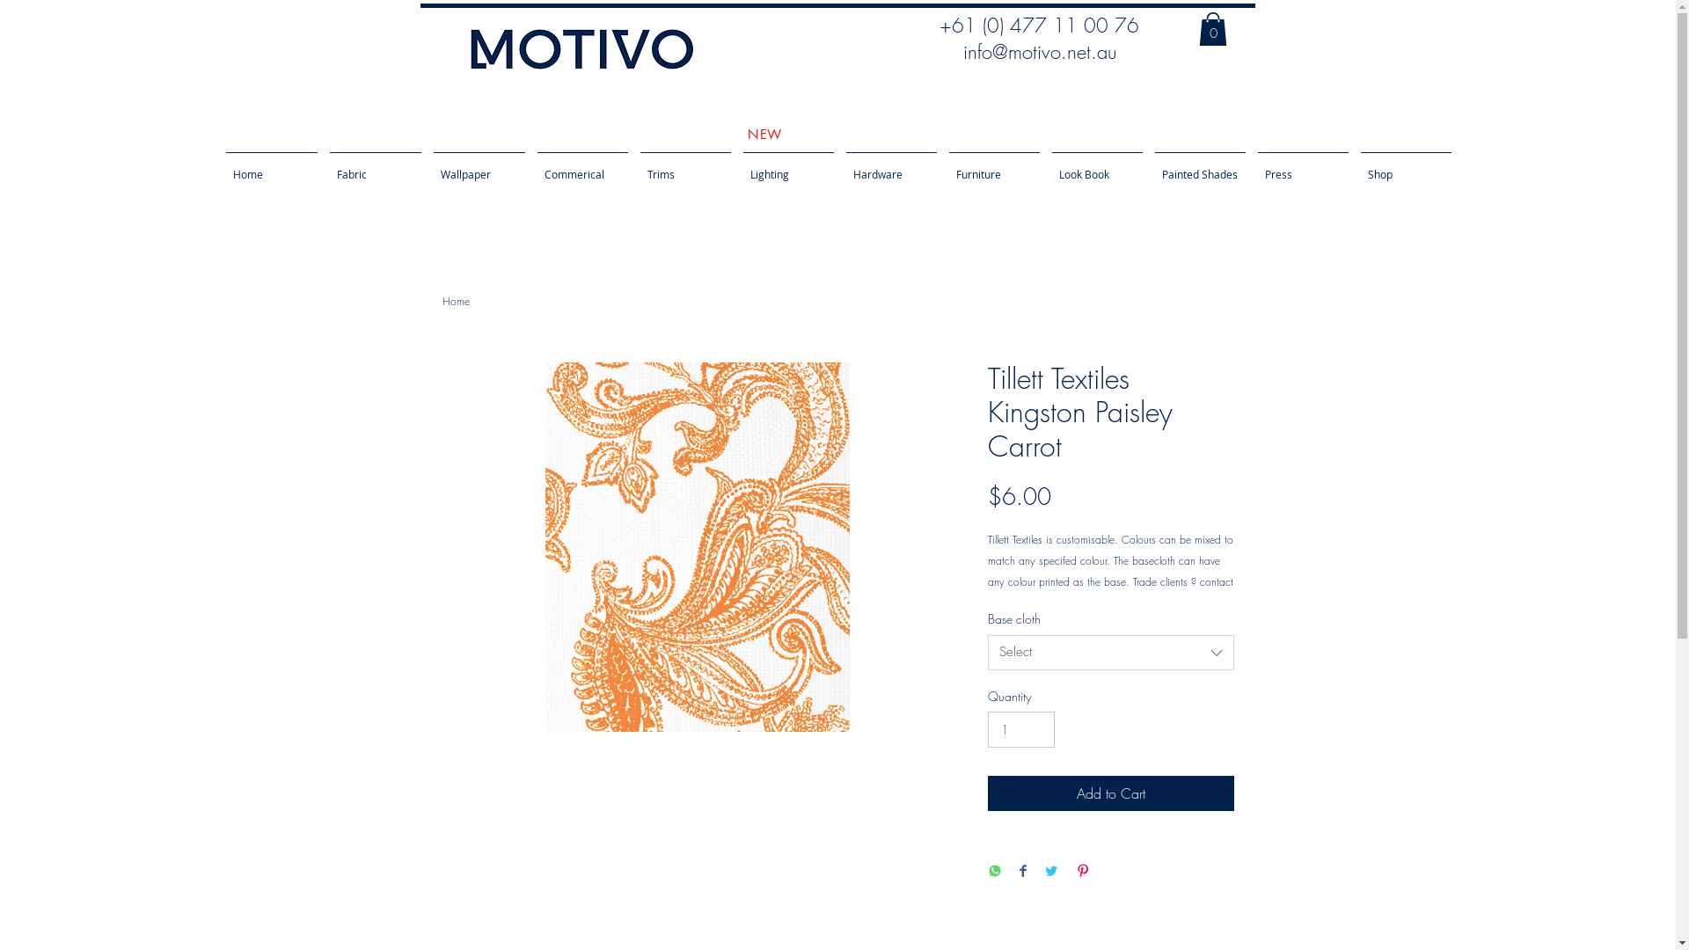 This screenshot has height=950, width=1689. I want to click on Home, so click(456, 301).